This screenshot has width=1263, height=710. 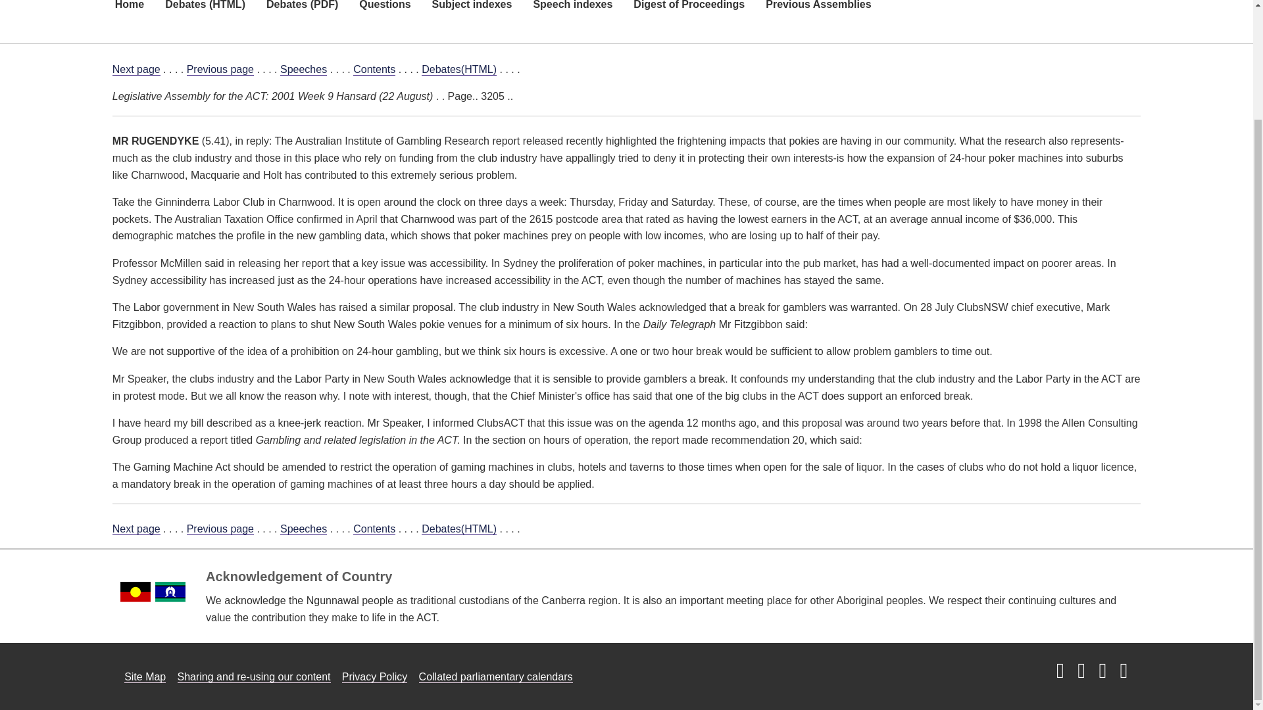 I want to click on Collated parliamentary calendars, so click(x=496, y=676).